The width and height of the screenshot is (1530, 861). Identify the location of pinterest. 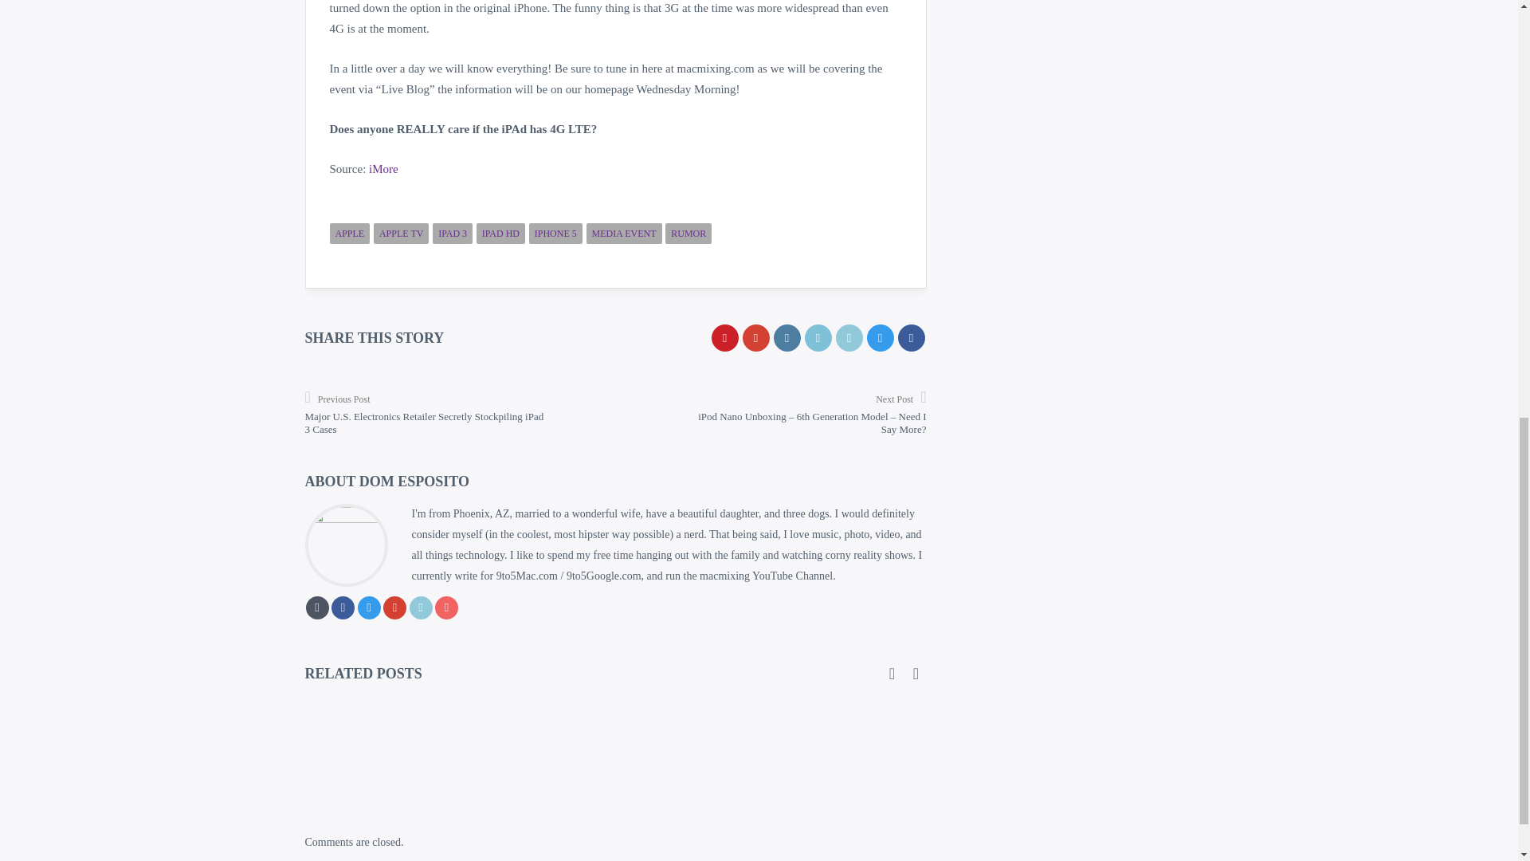
(724, 338).